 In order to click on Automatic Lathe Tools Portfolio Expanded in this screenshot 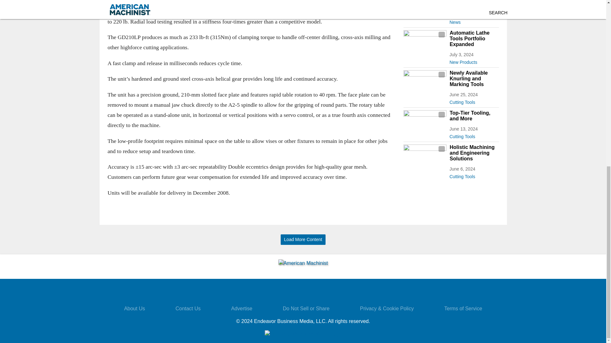, I will do `click(474, 39)`.